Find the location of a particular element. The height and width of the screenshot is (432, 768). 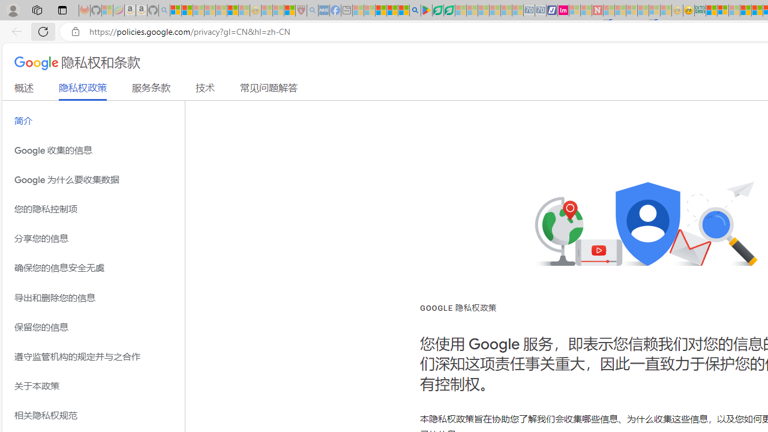

Kinda Frugal - MSN is located at coordinates (757, 11).